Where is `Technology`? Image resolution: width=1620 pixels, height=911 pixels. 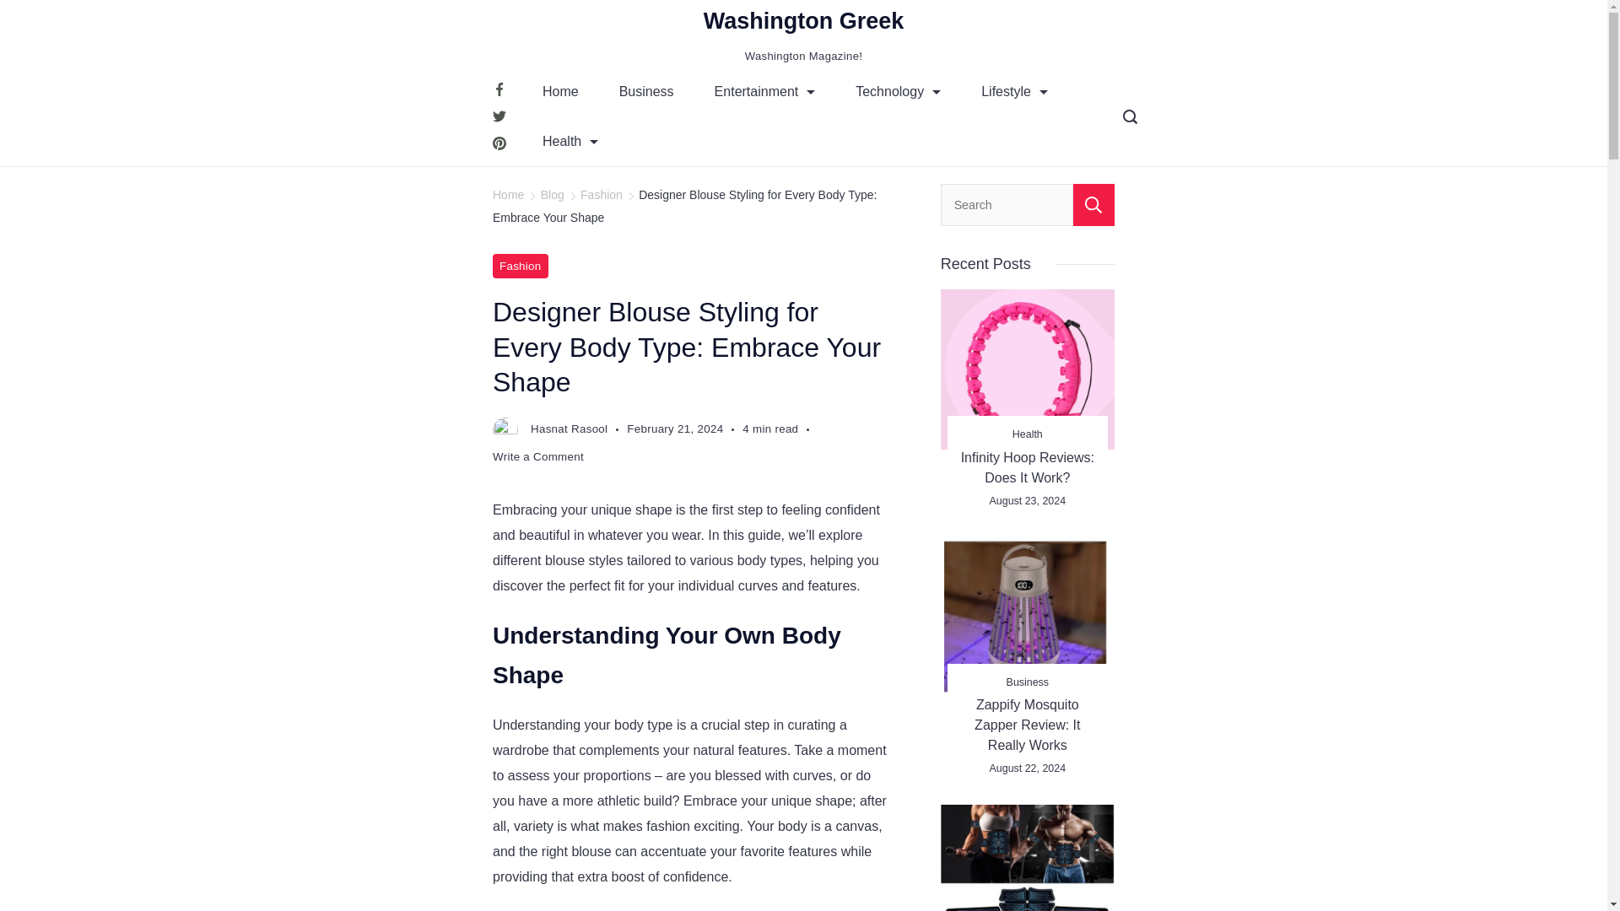
Technology is located at coordinates (898, 91).